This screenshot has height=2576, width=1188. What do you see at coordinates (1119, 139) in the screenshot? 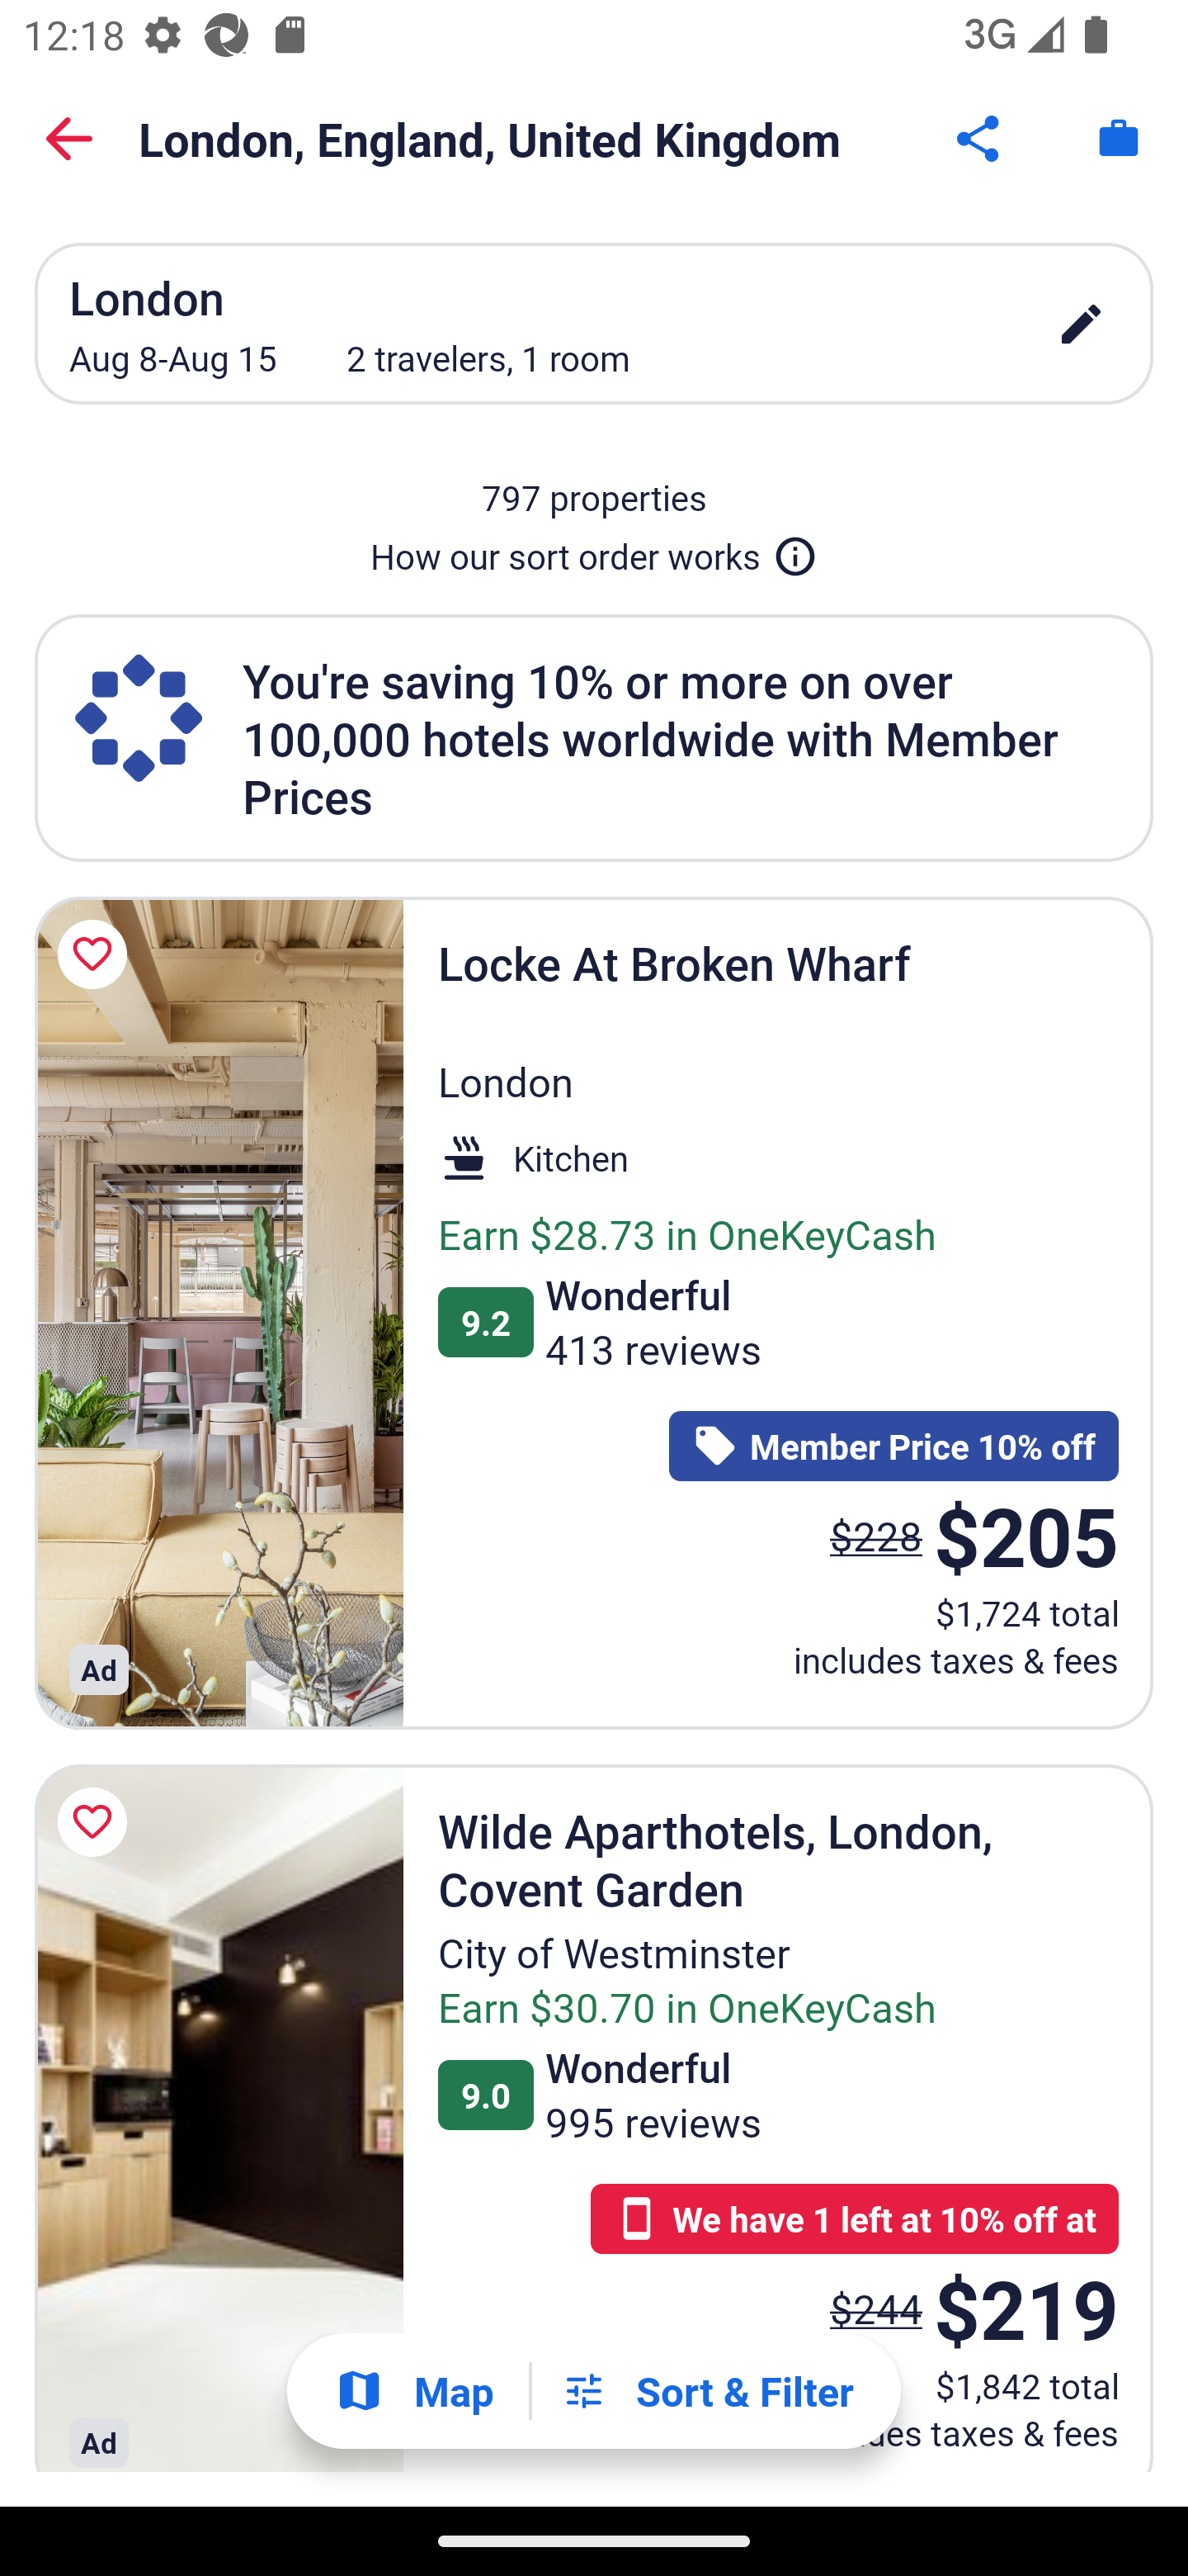
I see `Trips. Button` at bounding box center [1119, 139].